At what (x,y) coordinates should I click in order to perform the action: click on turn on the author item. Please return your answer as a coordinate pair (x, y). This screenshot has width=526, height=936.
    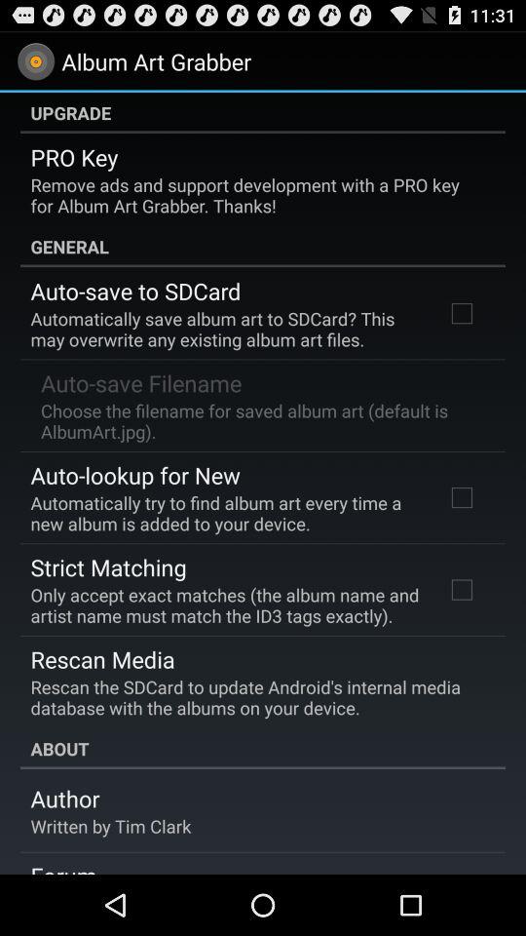
    Looking at the image, I should click on (64, 799).